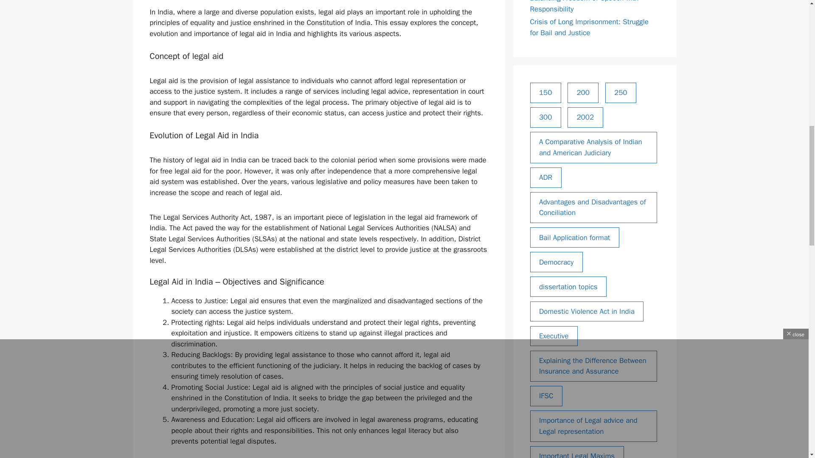 The width and height of the screenshot is (815, 458). What do you see at coordinates (621, 93) in the screenshot?
I see `250` at bounding box center [621, 93].